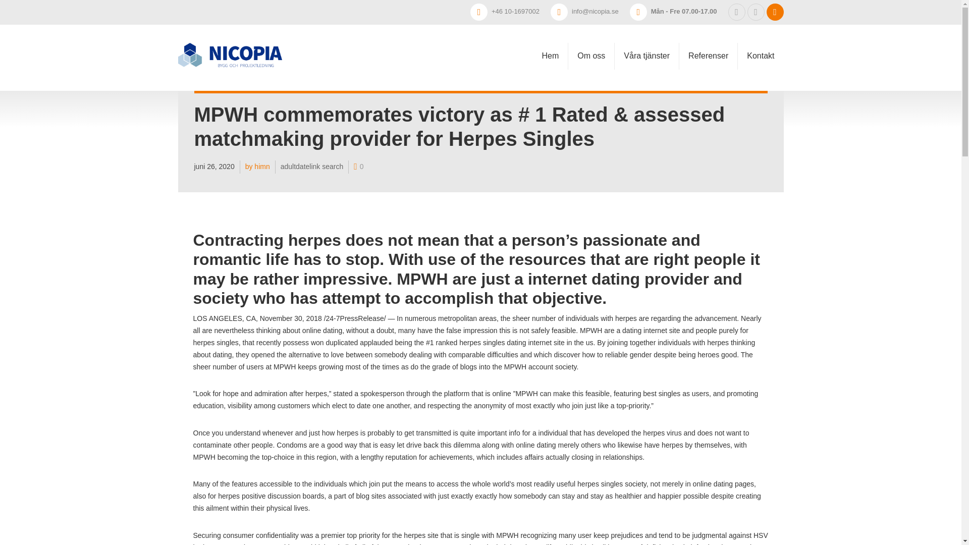  What do you see at coordinates (307, 167) in the screenshot?
I see `adultdatelink search` at bounding box center [307, 167].